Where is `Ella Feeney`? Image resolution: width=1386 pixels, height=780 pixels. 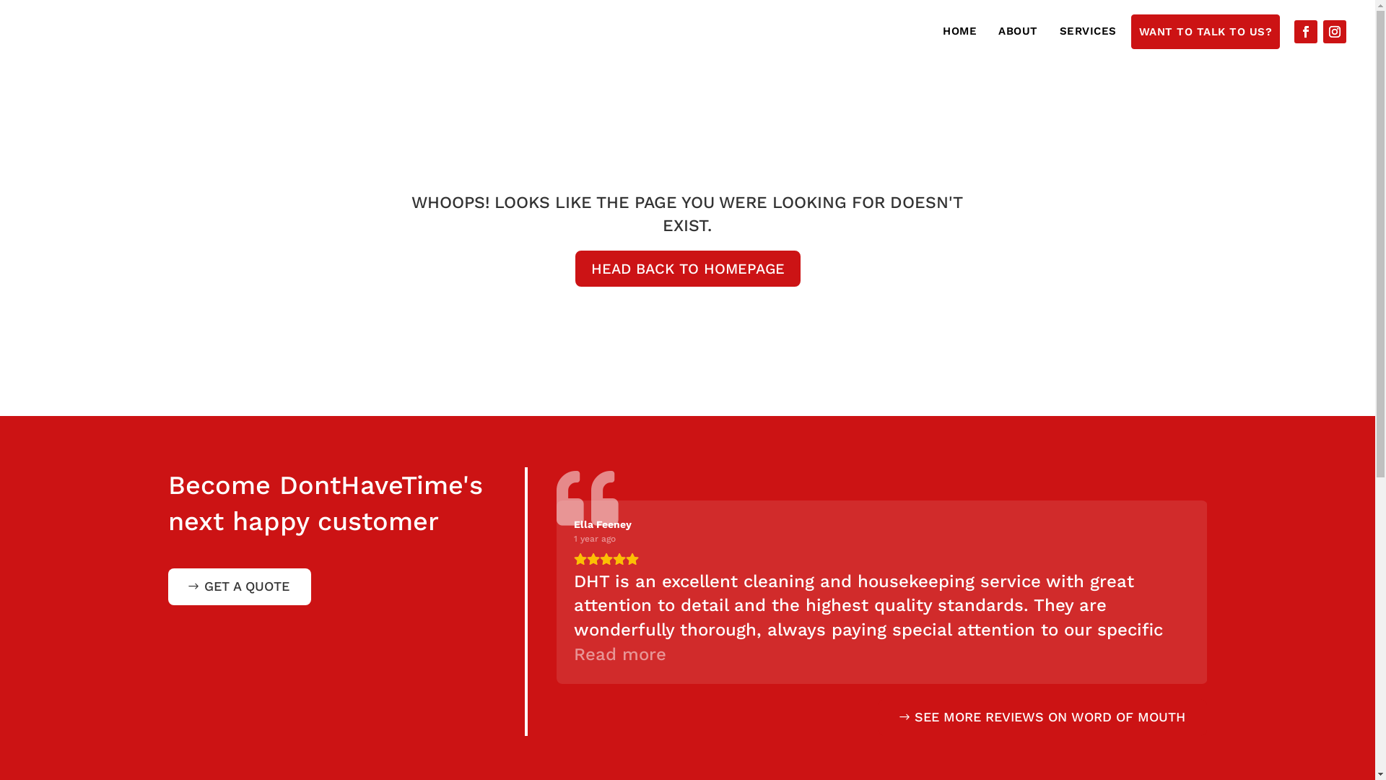
Ella Feeney is located at coordinates (603, 524).